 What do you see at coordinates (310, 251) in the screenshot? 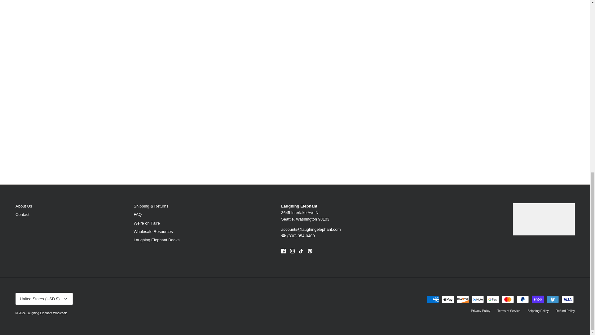
I see `Pinterest` at bounding box center [310, 251].